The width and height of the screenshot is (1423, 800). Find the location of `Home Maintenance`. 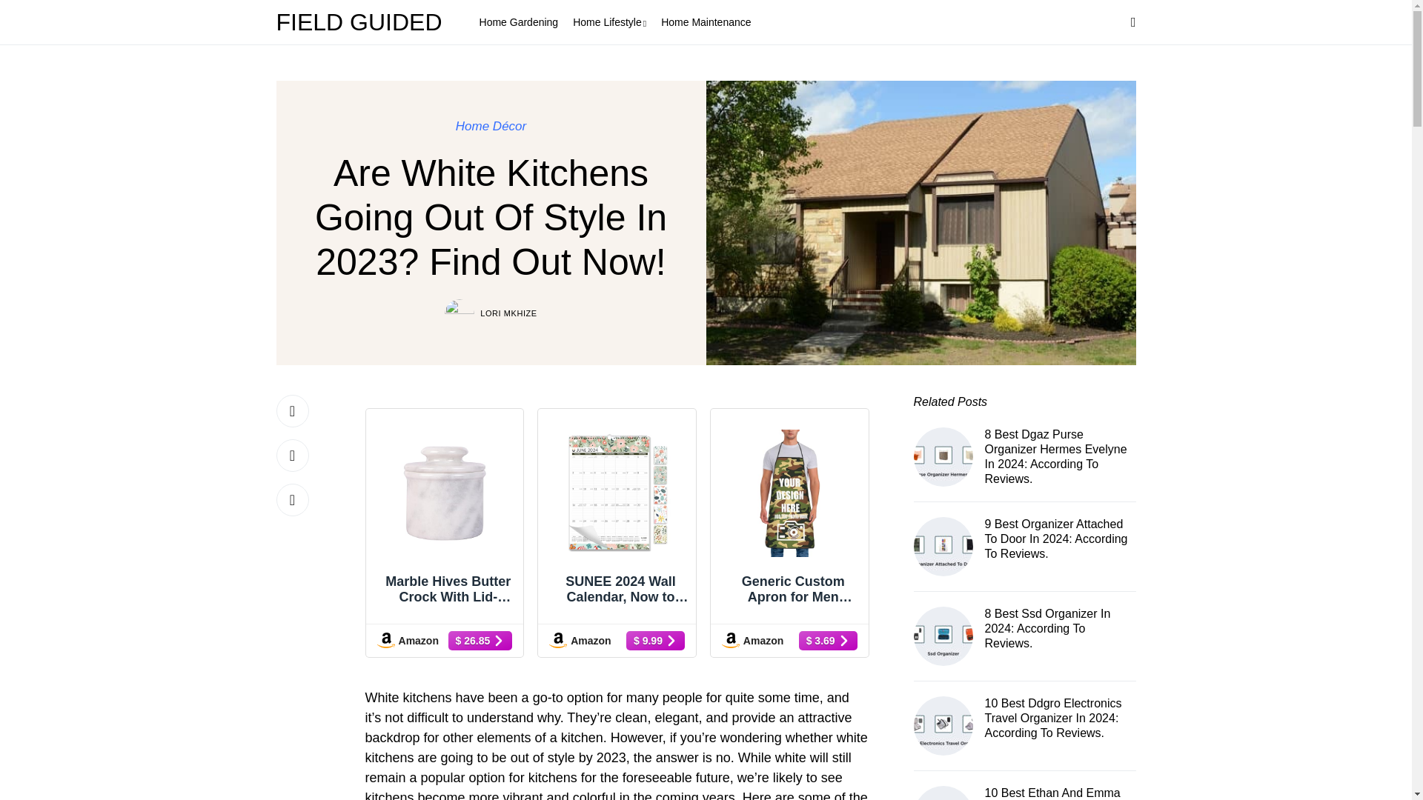

Home Maintenance is located at coordinates (706, 22).